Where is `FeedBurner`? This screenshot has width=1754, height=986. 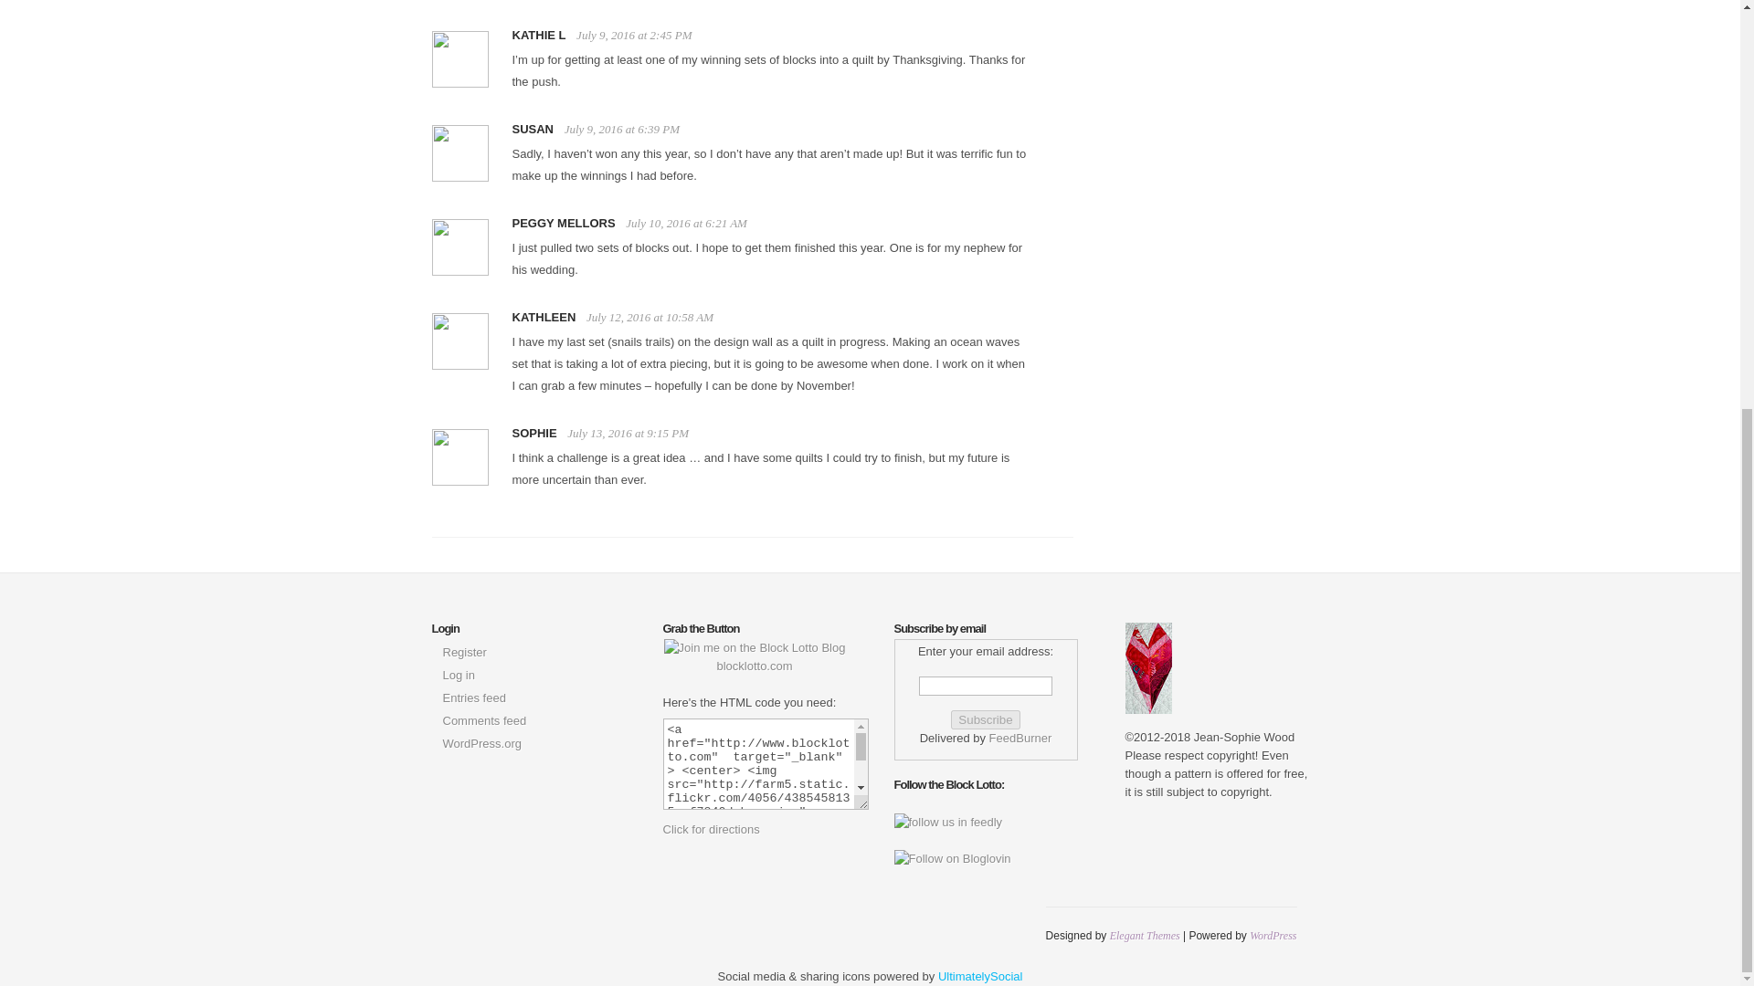 FeedBurner is located at coordinates (1020, 738).